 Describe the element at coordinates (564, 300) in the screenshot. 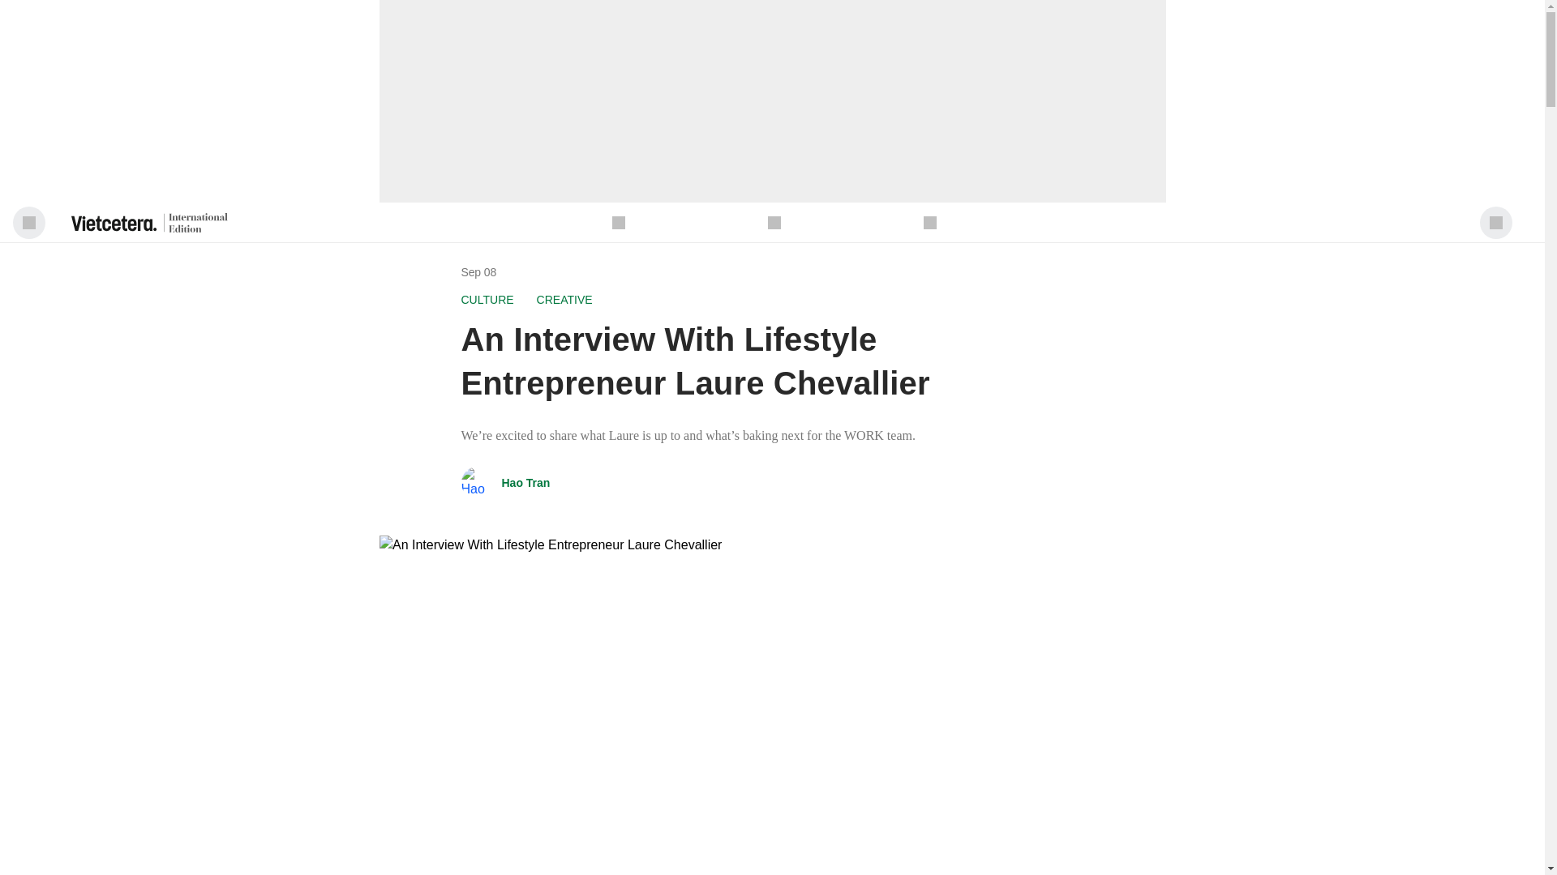

I see `Creative` at that location.